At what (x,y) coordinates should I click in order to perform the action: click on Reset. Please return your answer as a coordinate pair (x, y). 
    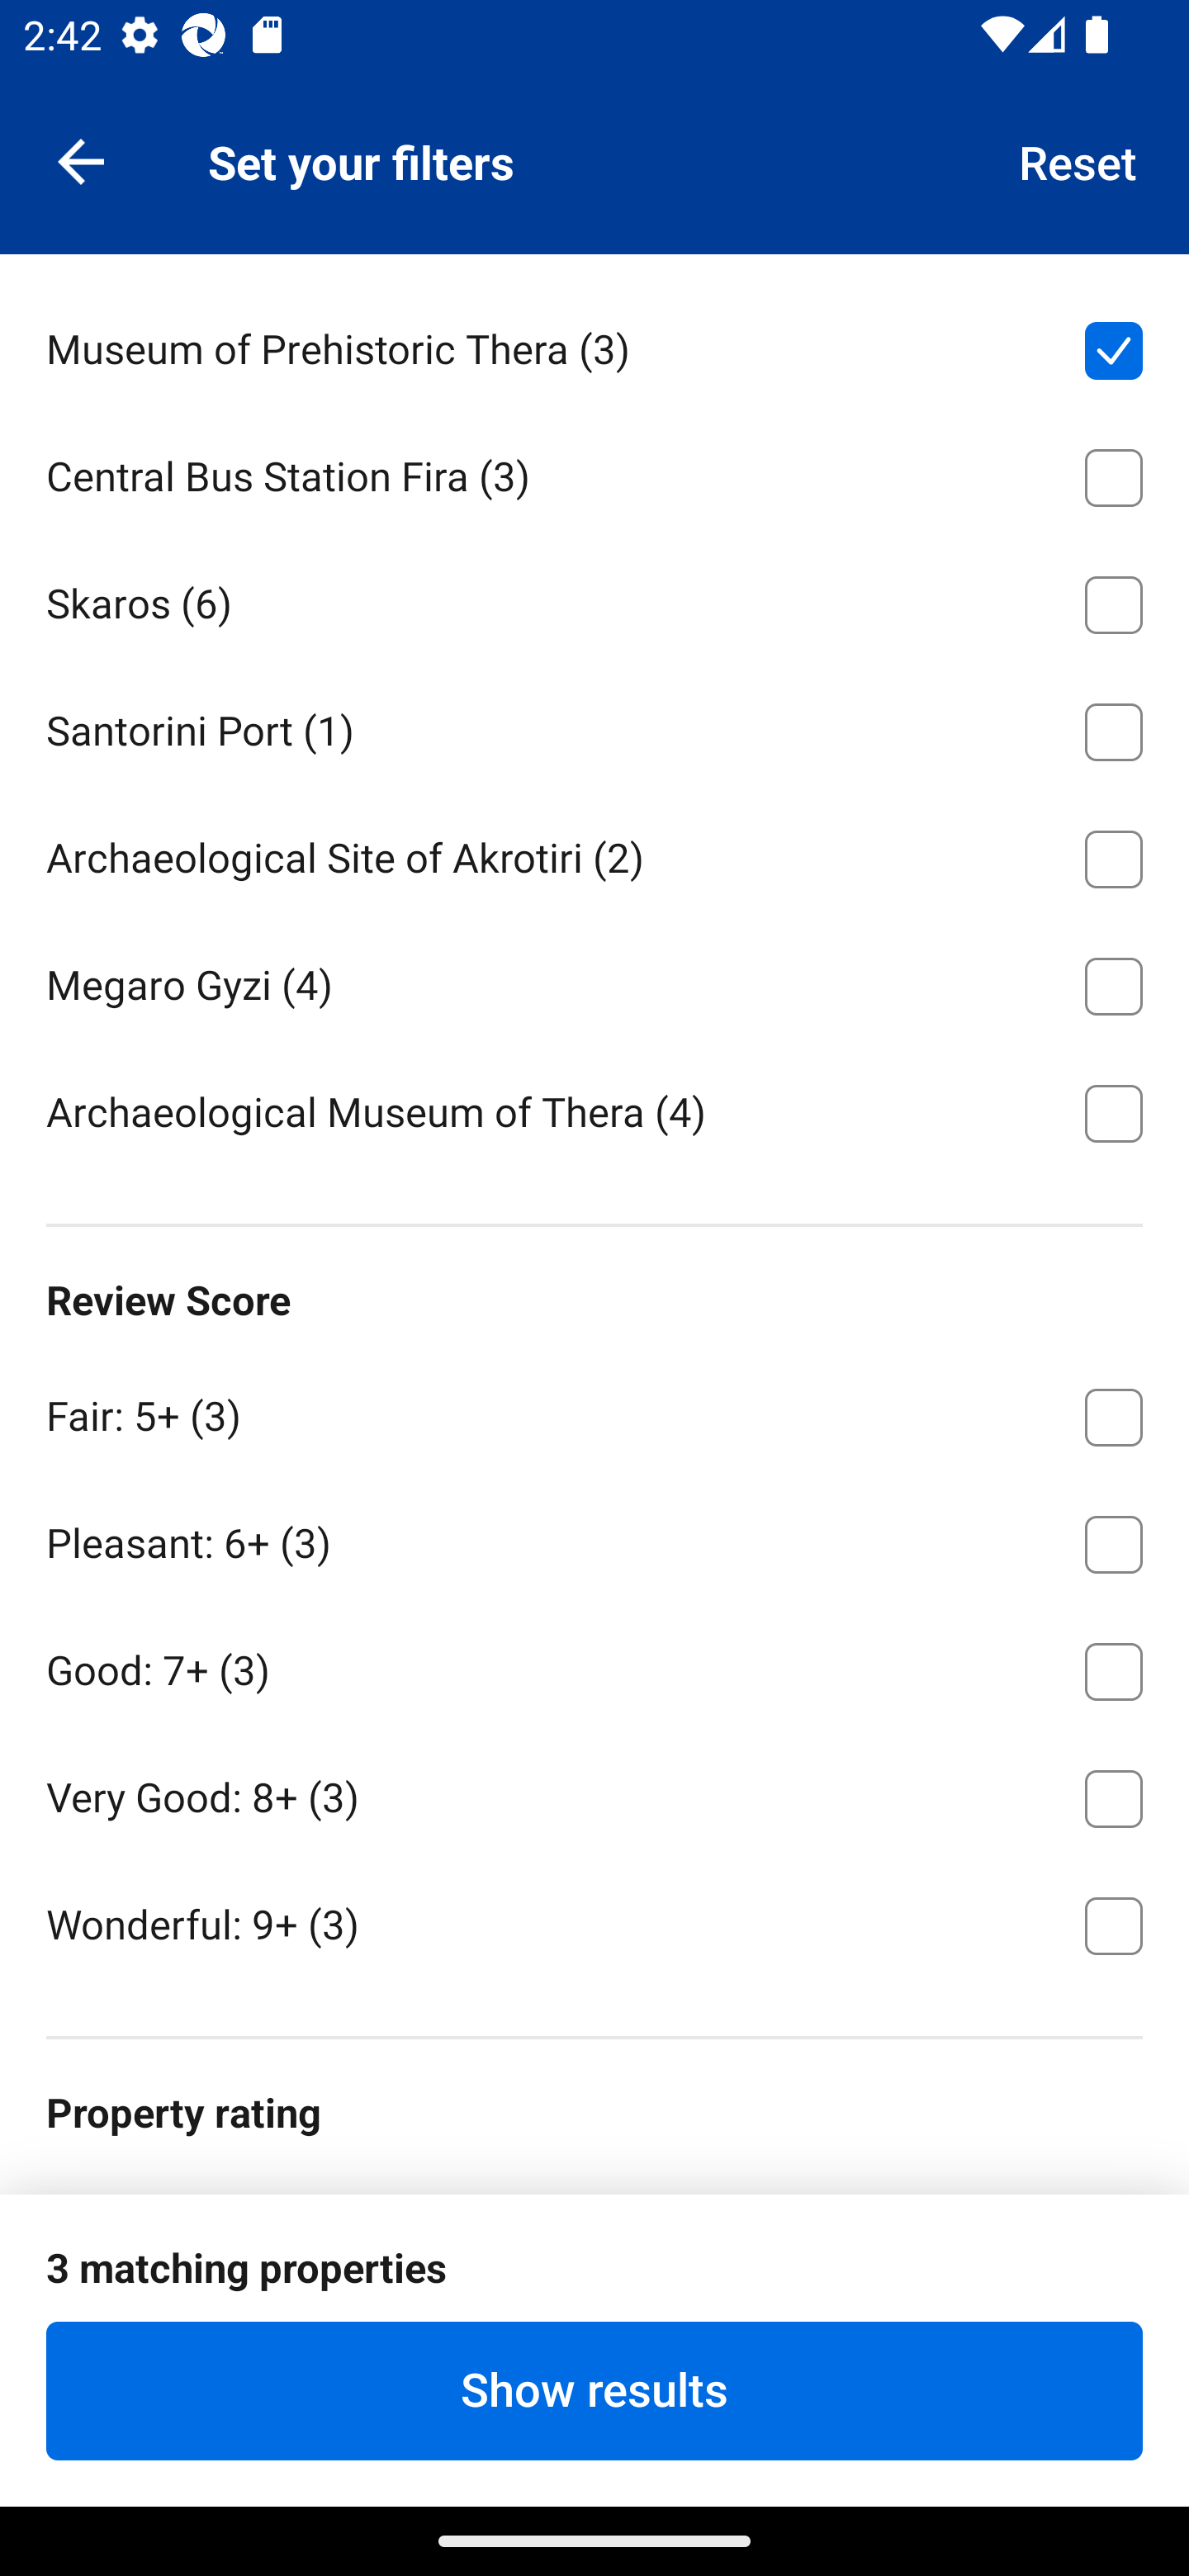
    Looking at the image, I should click on (1078, 160).